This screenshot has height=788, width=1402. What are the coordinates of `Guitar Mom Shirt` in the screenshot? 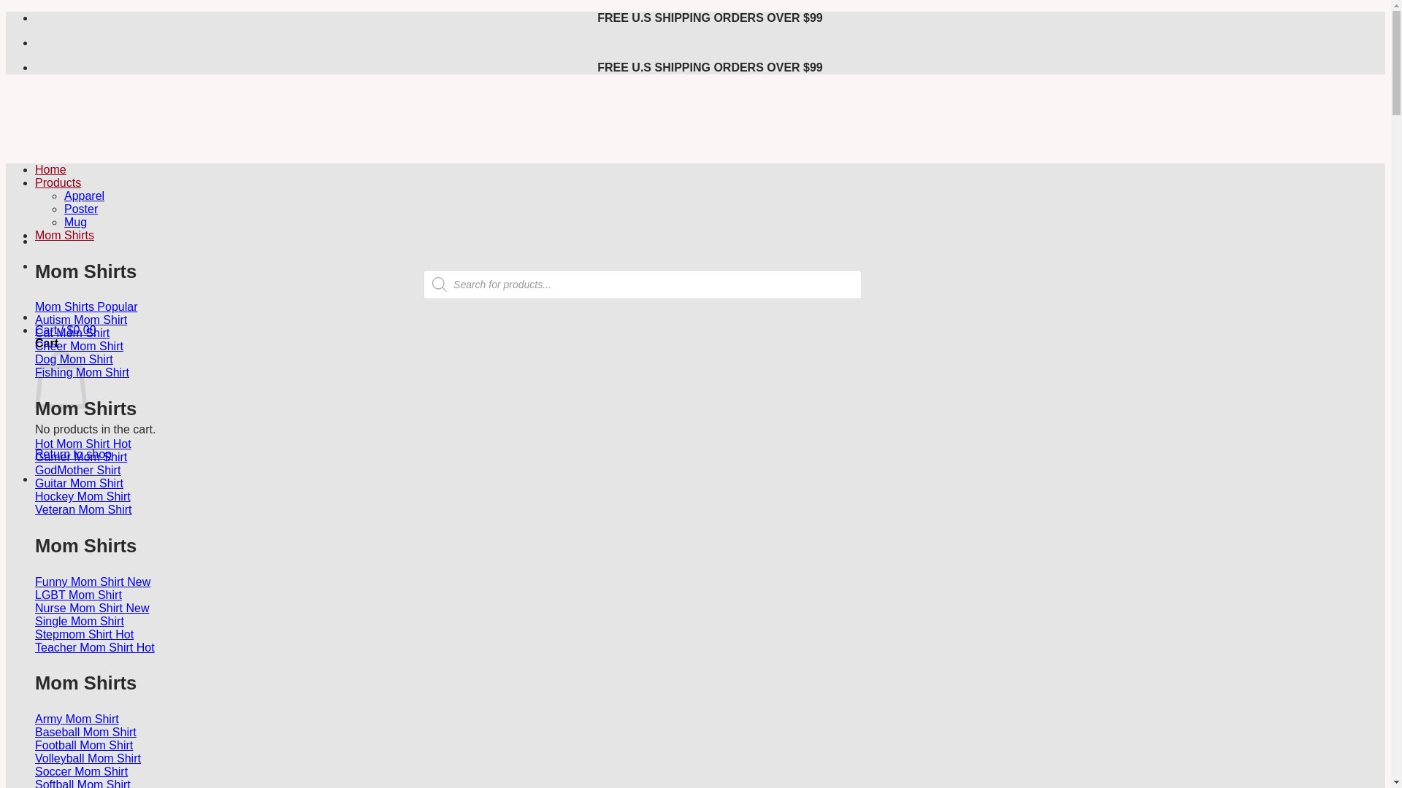 It's located at (79, 483).